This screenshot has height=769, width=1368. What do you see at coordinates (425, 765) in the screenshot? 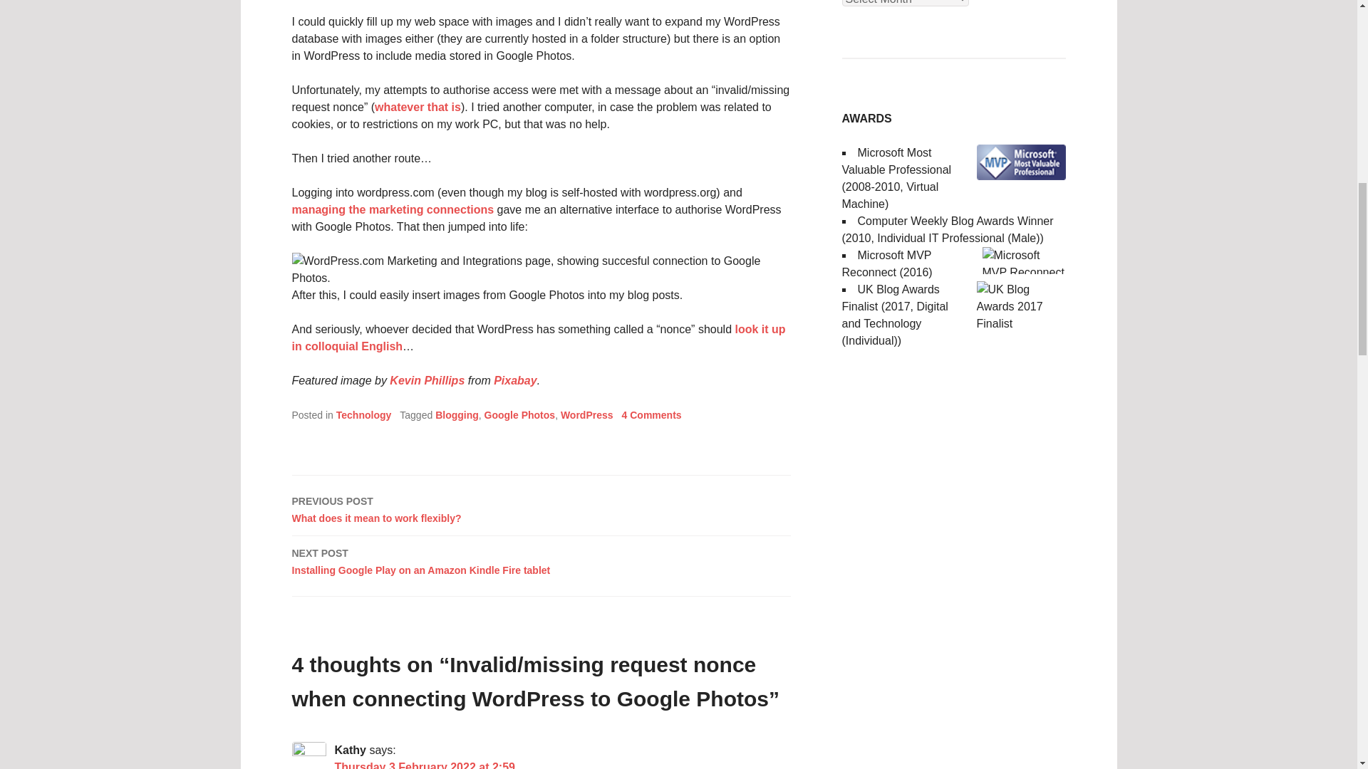
I see `Thursday 3 February 2022 at 2:59` at bounding box center [425, 765].